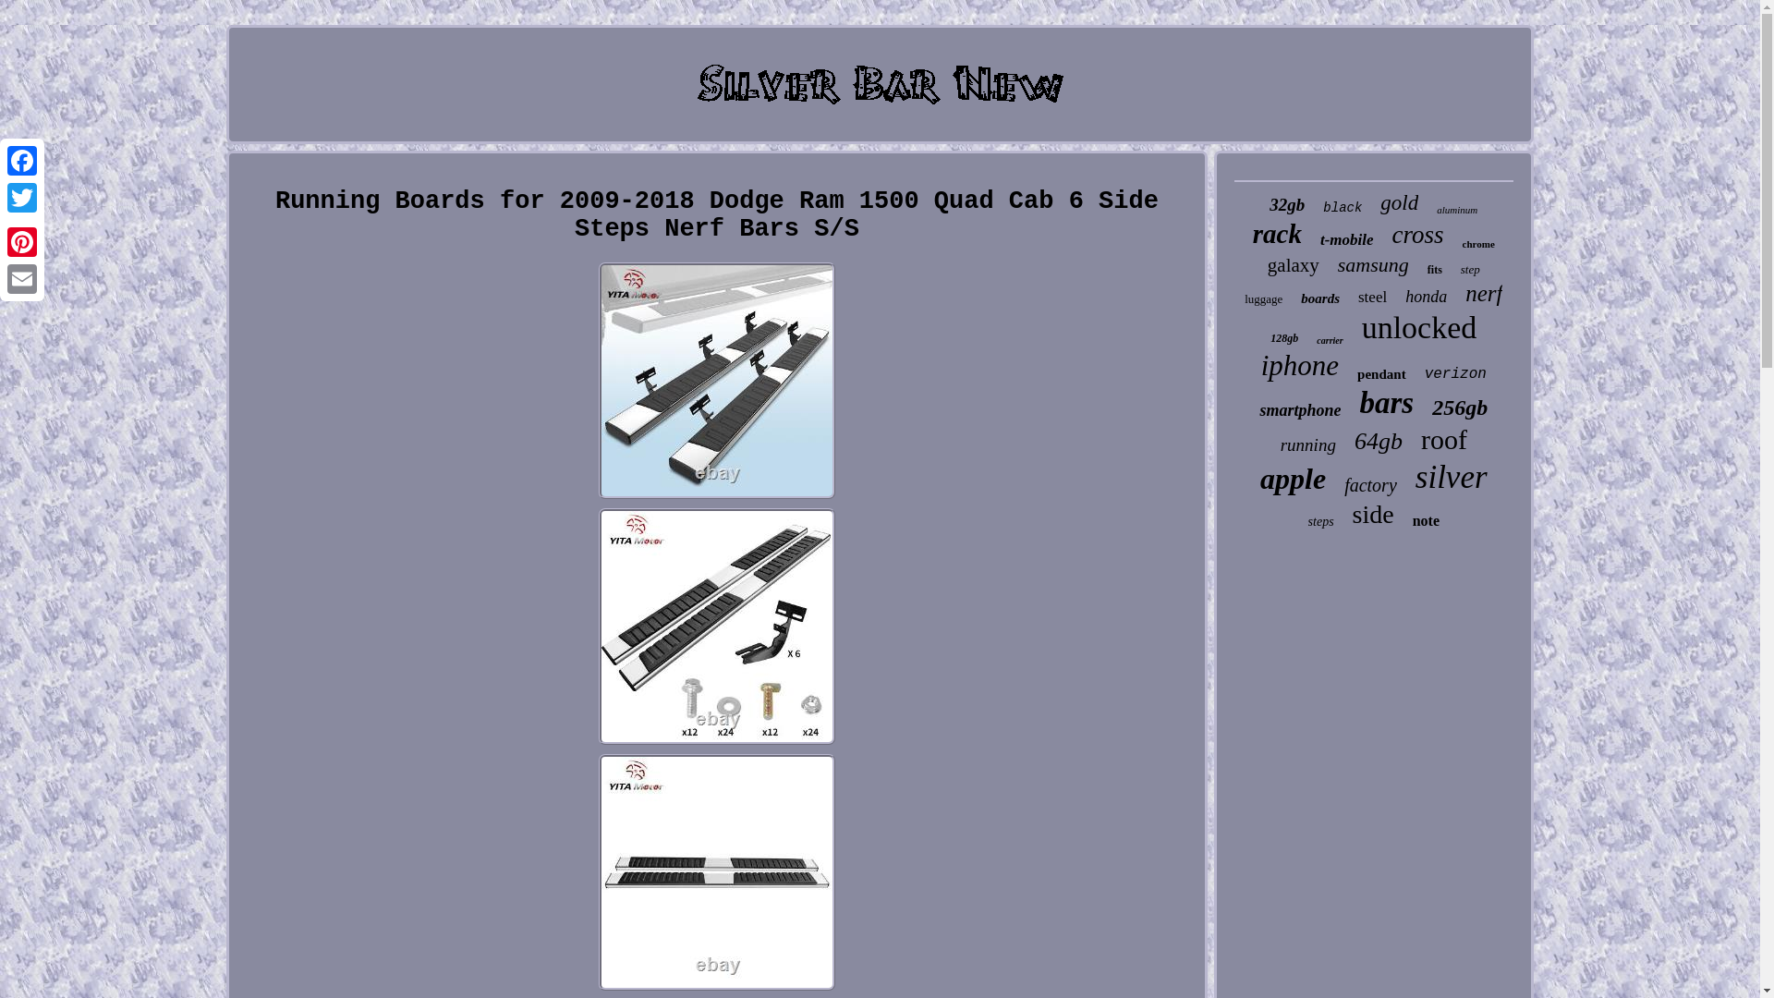 This screenshot has height=998, width=1774. What do you see at coordinates (1343, 208) in the screenshot?
I see `black` at bounding box center [1343, 208].